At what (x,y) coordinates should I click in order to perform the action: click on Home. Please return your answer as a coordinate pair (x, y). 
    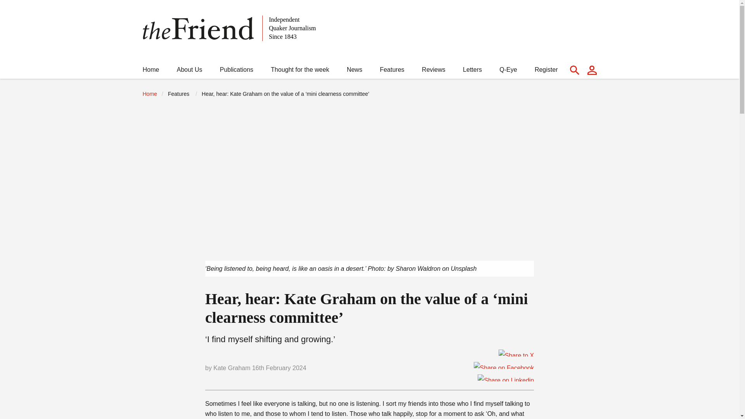
    Looking at the image, I should click on (151, 71).